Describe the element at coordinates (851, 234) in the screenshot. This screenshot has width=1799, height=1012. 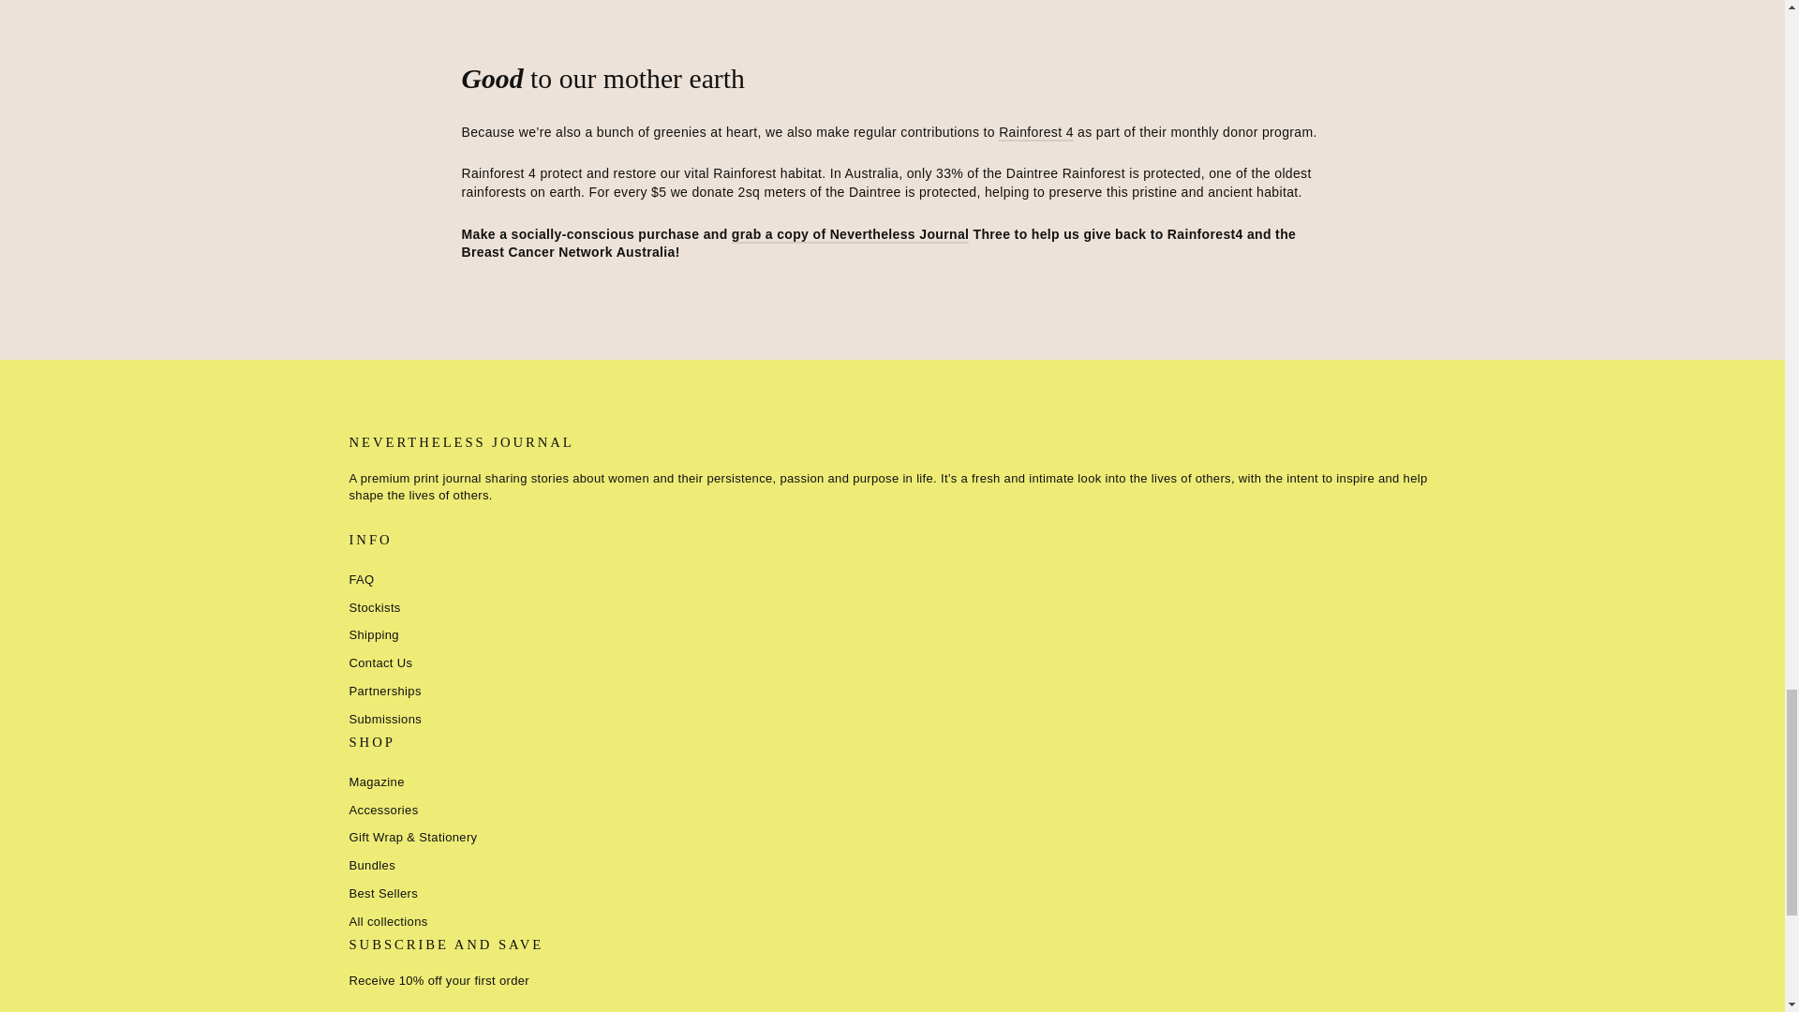
I see `grab a copy of Nevertheless Journal` at that location.